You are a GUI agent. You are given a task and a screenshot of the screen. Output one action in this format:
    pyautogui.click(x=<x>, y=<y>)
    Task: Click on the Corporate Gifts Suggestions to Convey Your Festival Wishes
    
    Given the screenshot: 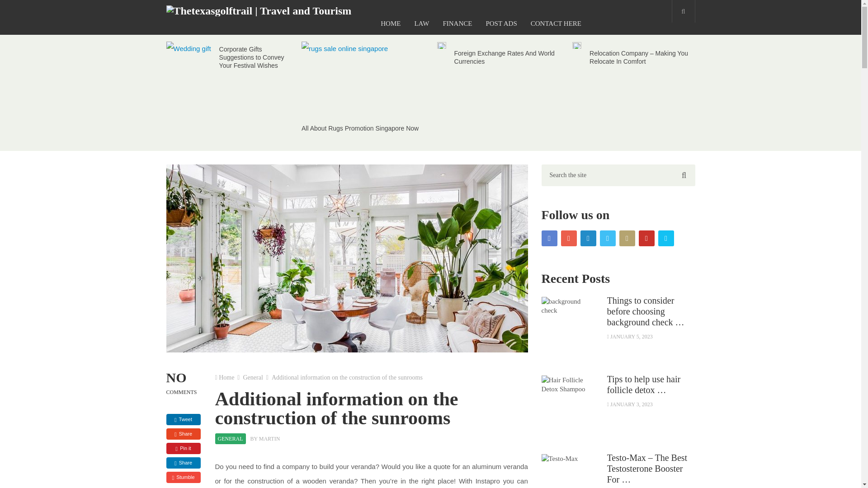 What is the action you would take?
    pyautogui.click(x=252, y=57)
    